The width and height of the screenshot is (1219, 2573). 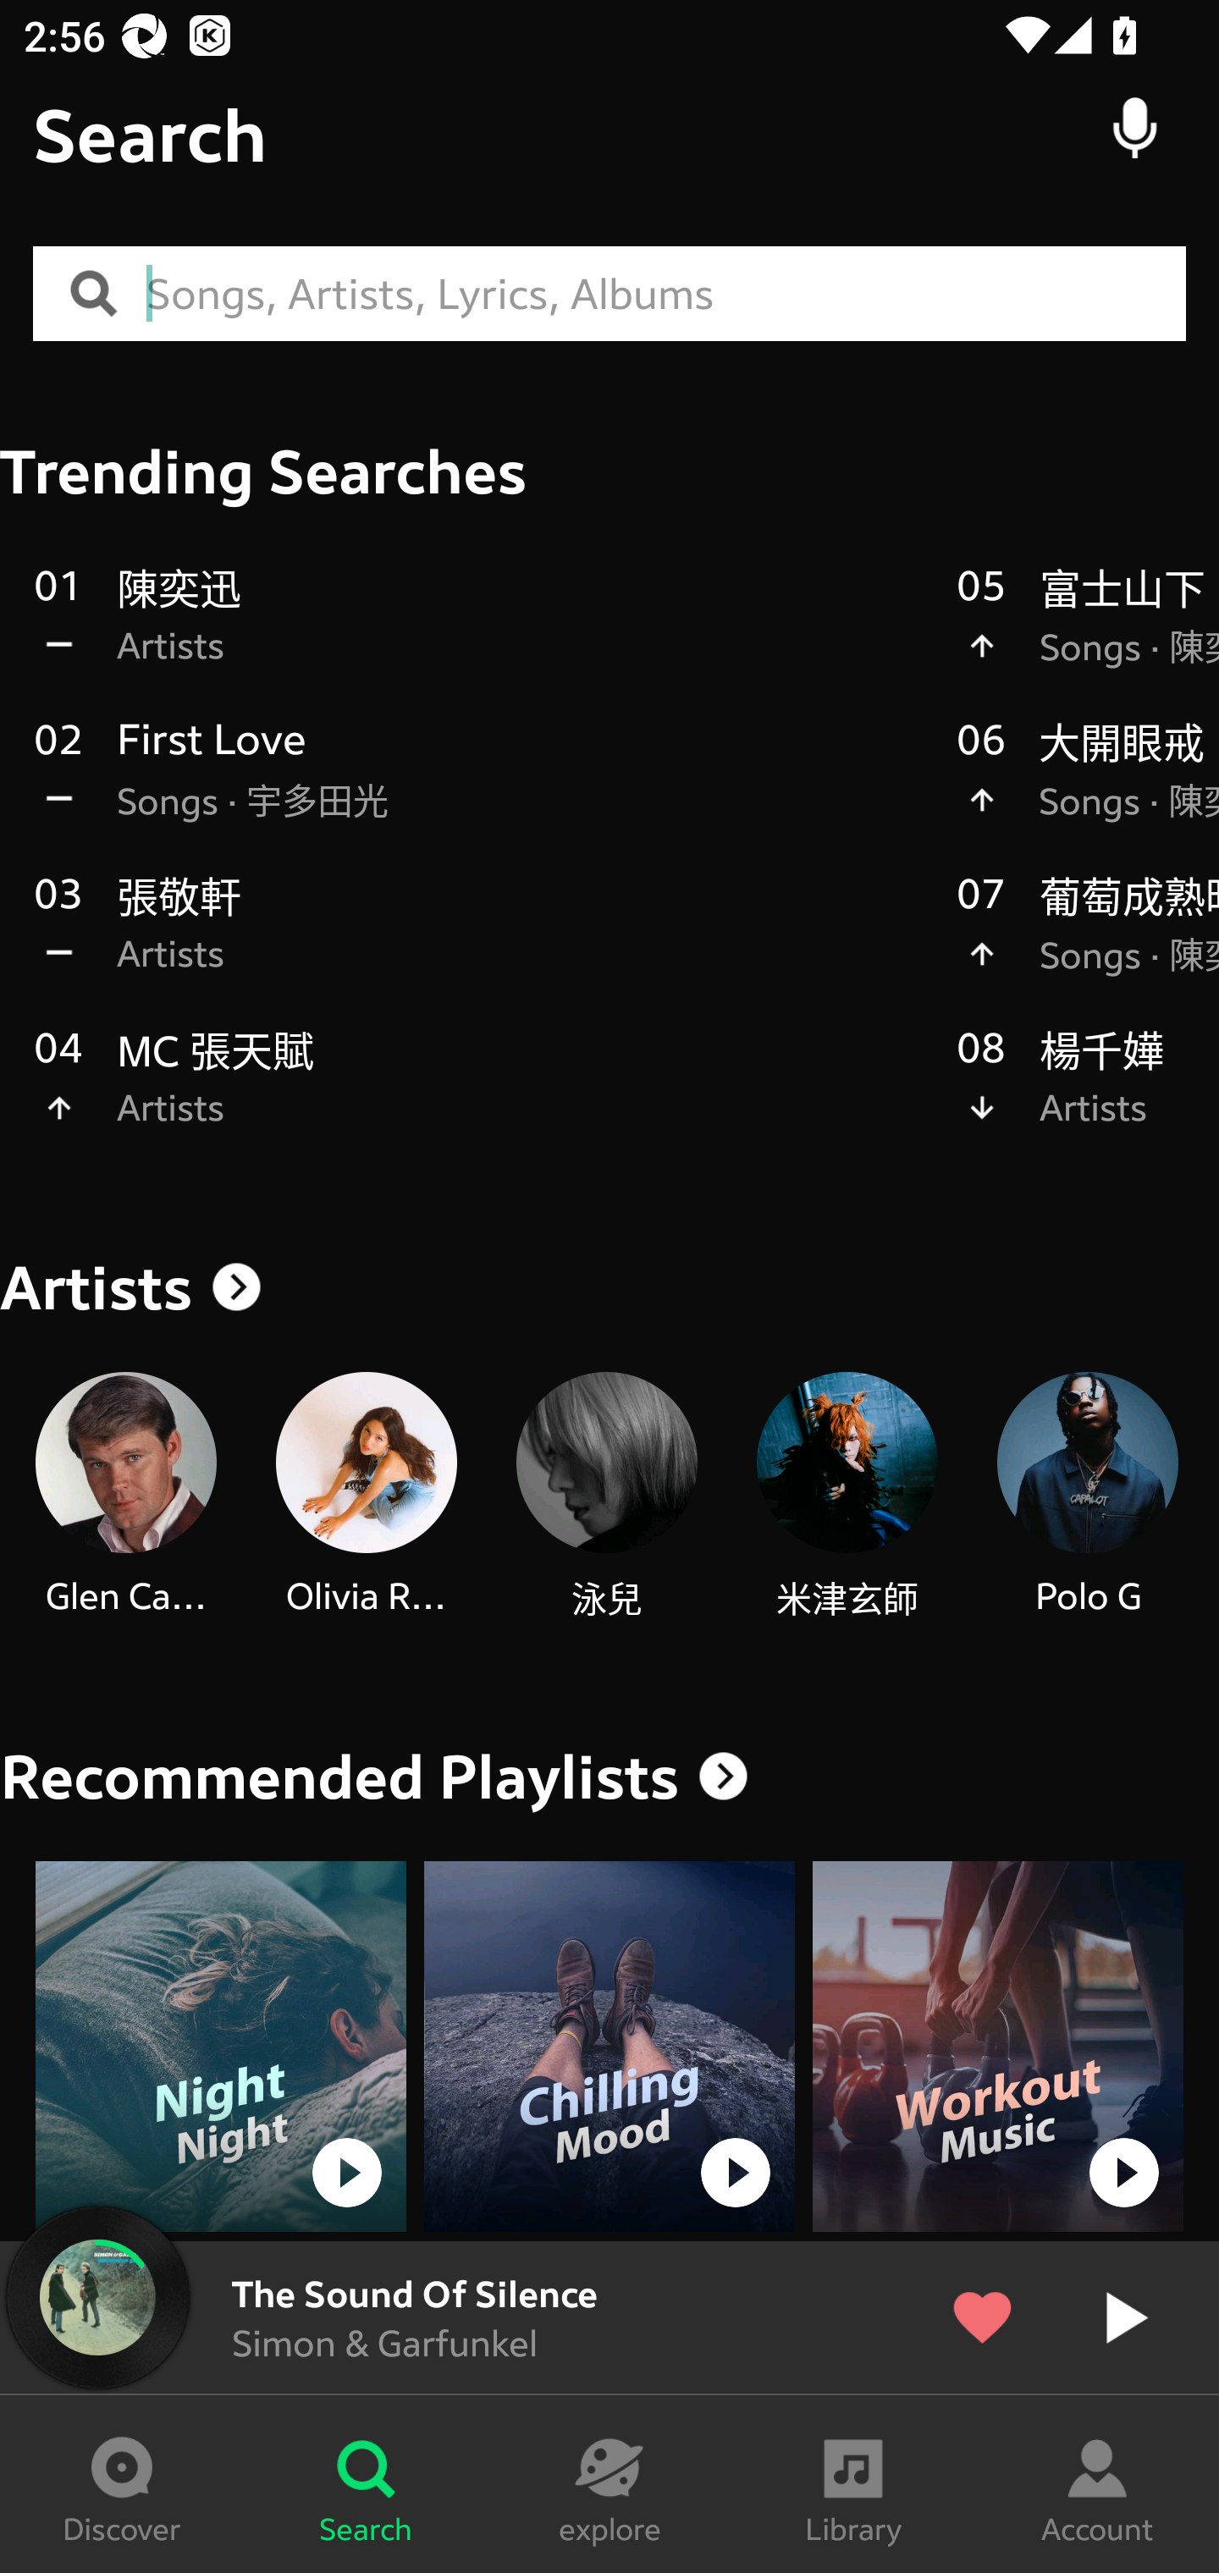 I want to click on Library, so click(x=853, y=2484).